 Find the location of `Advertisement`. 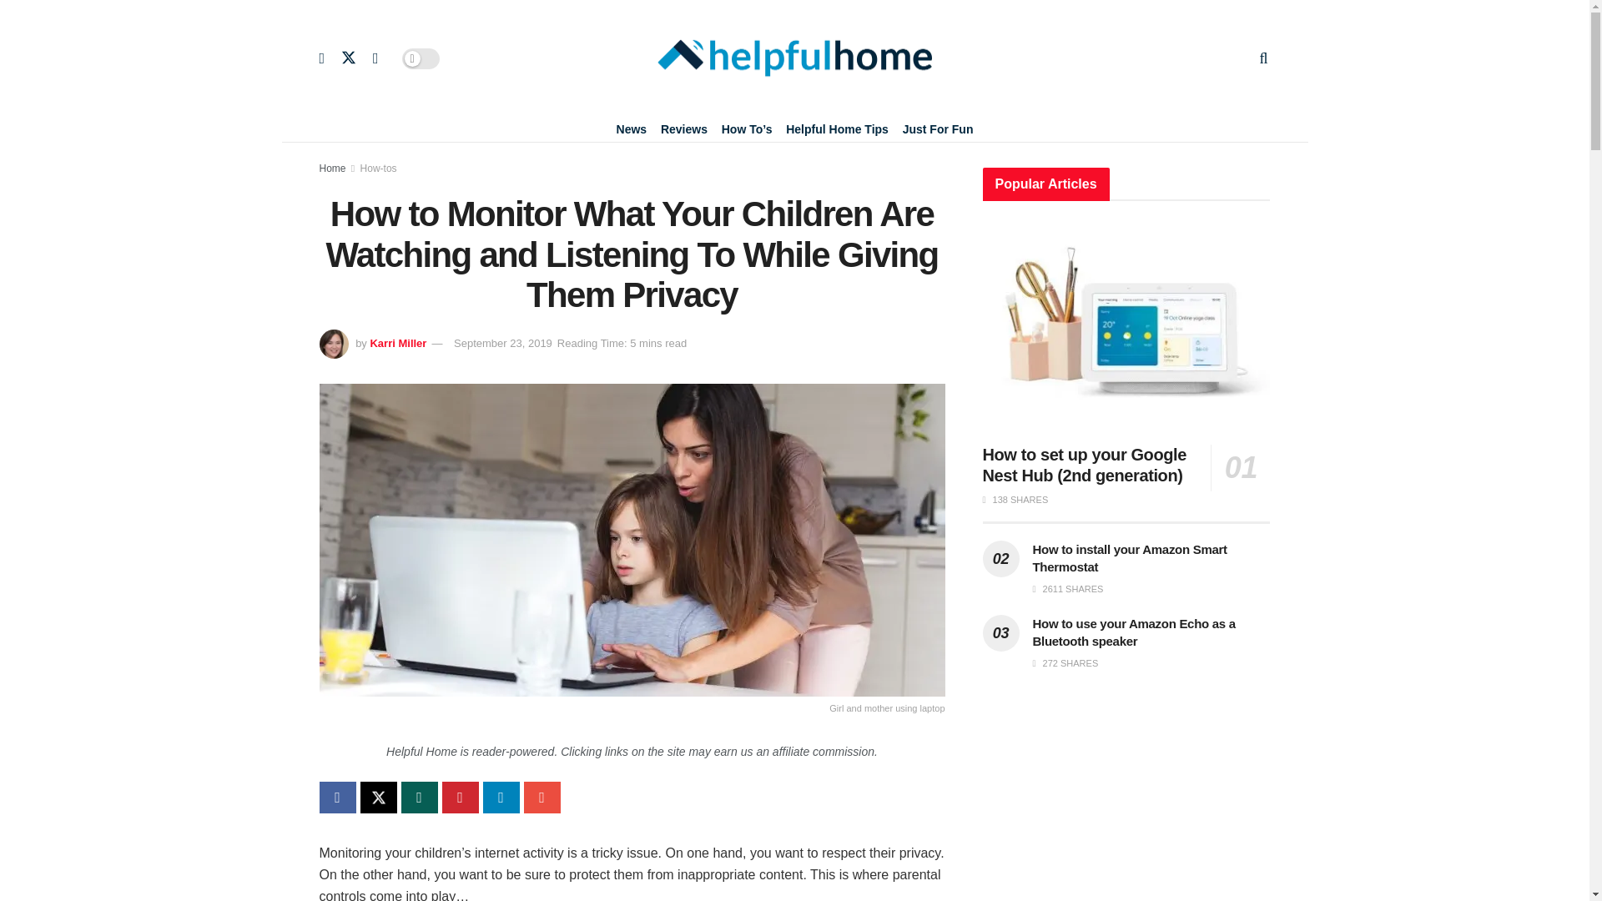

Advertisement is located at coordinates (1126, 803).